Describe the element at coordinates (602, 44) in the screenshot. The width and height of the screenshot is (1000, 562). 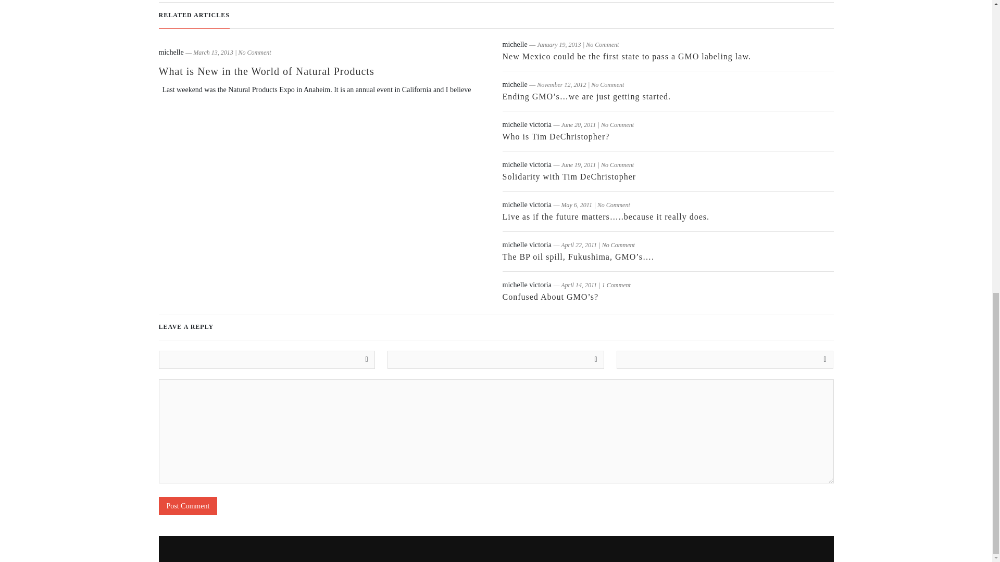
I see `No Comment` at that location.